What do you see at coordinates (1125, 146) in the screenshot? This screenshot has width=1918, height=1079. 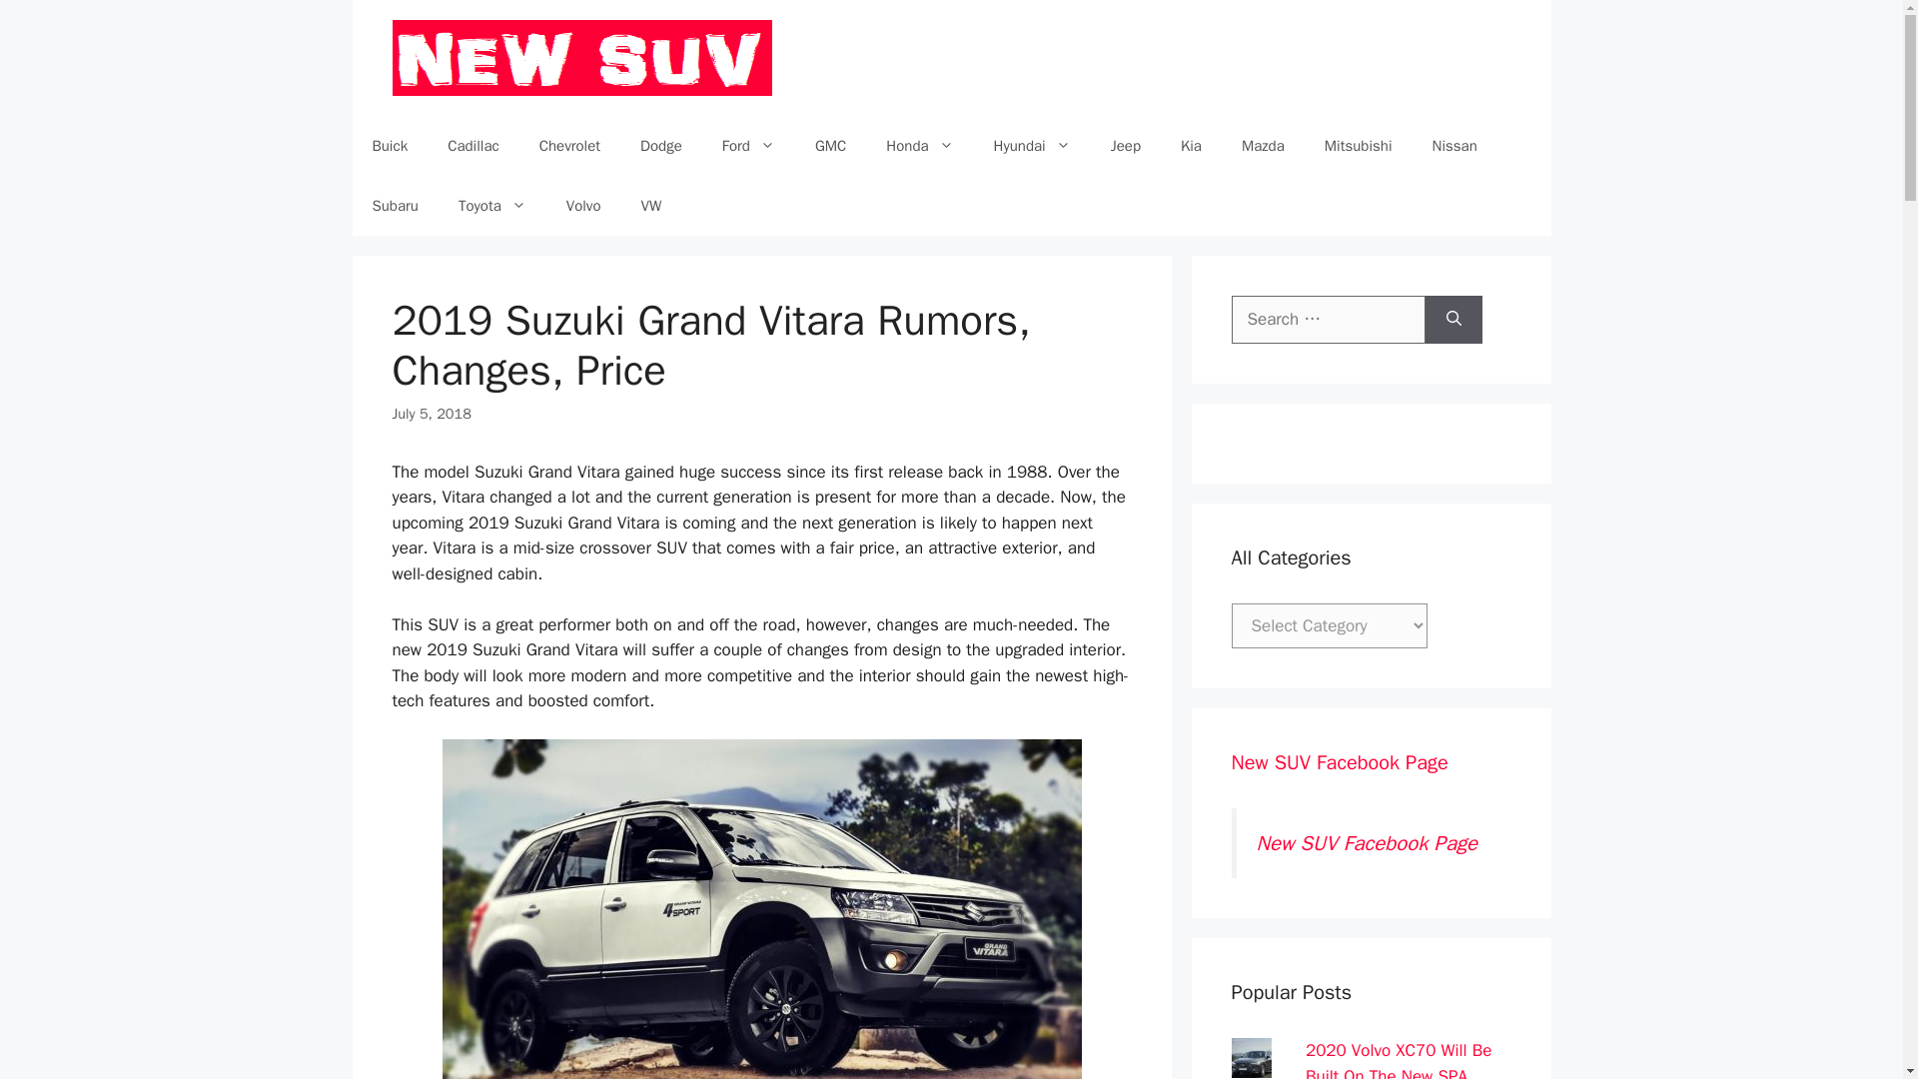 I see `Jeep` at bounding box center [1125, 146].